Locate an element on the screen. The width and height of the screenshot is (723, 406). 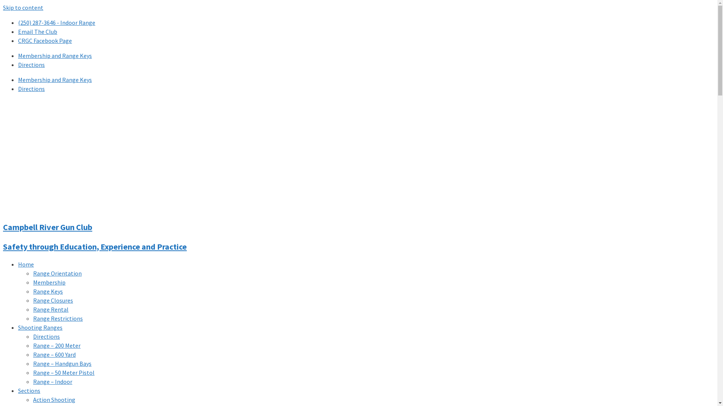
Directions is located at coordinates (32, 89).